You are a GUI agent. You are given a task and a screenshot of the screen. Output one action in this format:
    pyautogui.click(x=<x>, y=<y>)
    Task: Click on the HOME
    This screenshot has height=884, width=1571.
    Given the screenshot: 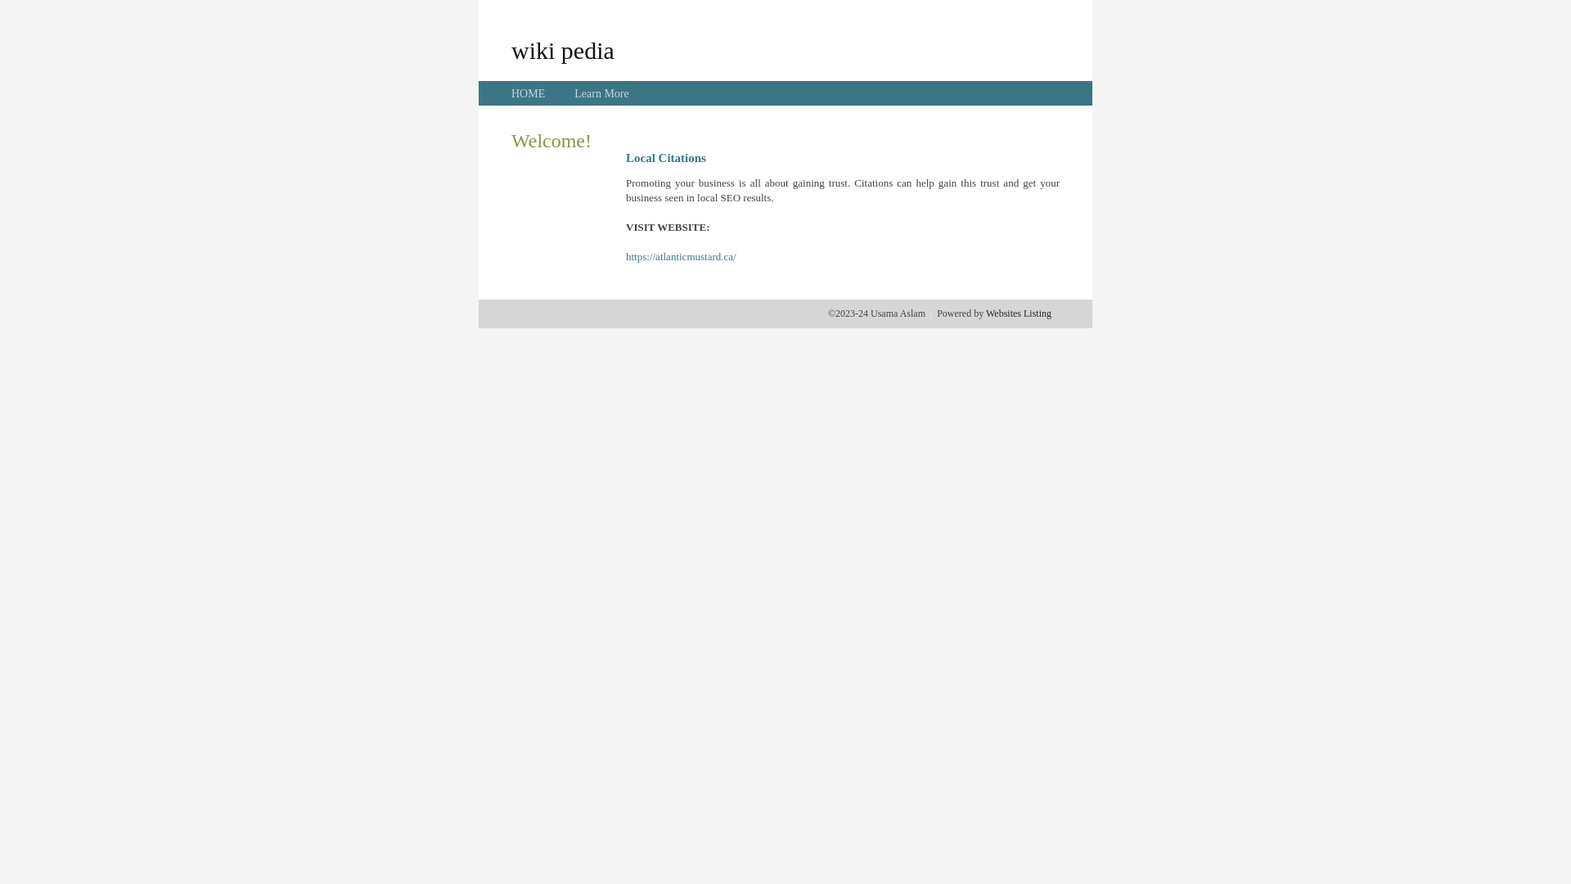 What is the action you would take?
    pyautogui.click(x=529, y=93)
    